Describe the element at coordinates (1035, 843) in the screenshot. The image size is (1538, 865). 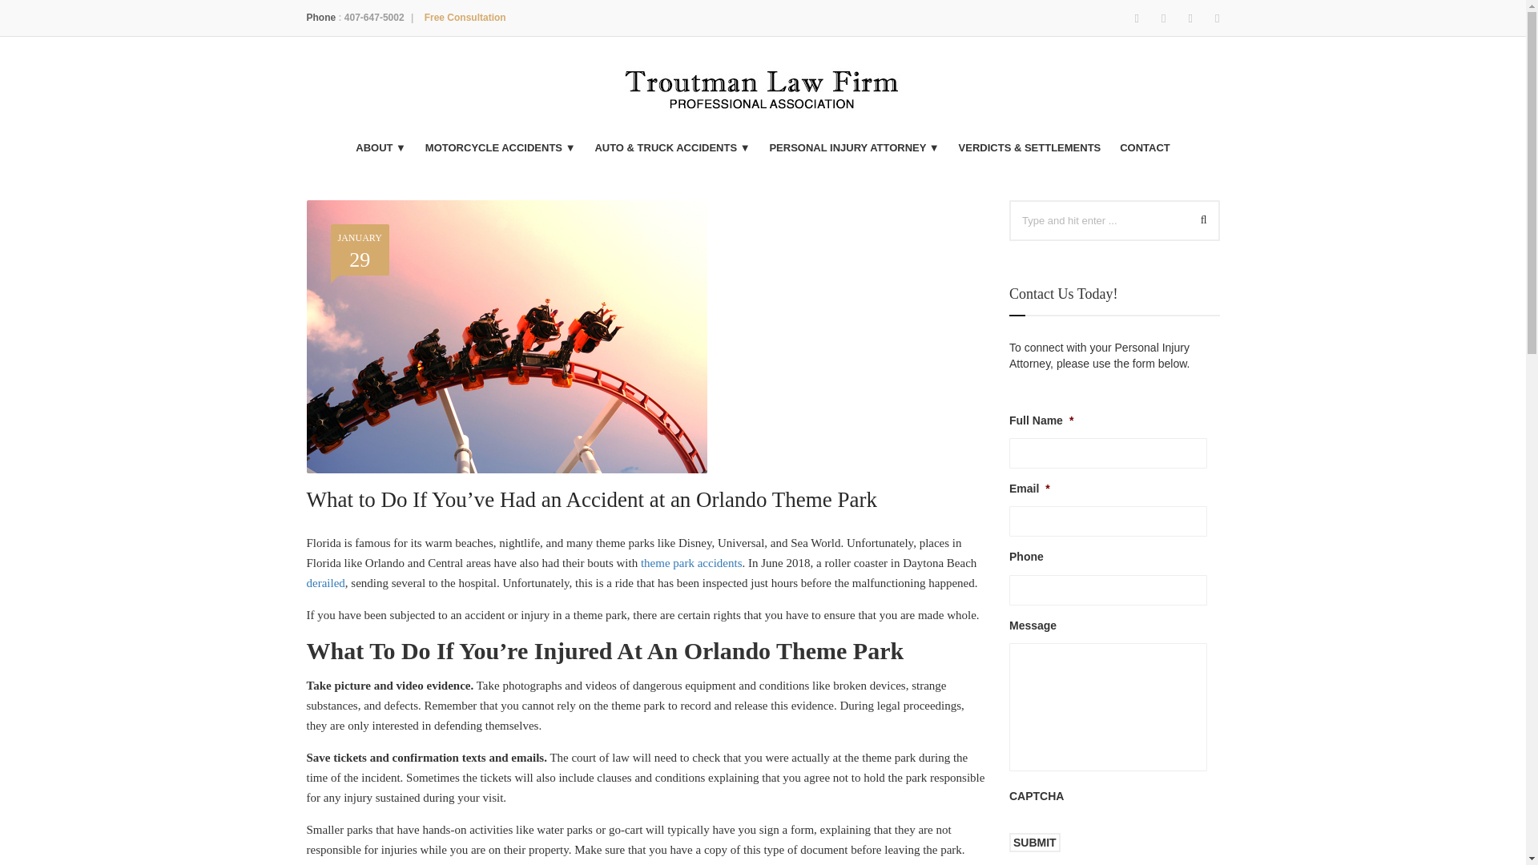
I see `CONTACT` at that location.